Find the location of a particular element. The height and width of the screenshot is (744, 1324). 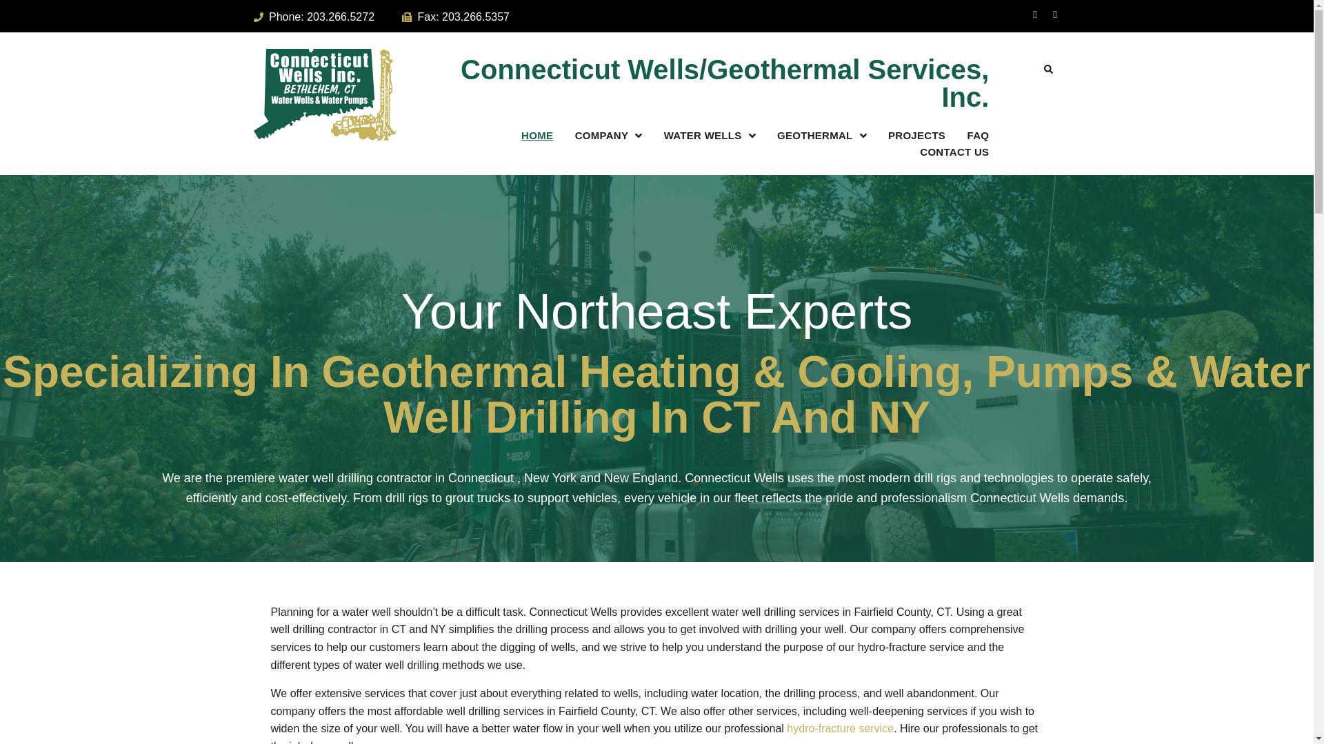

Phone: 203.266.5272 is located at coordinates (314, 17).